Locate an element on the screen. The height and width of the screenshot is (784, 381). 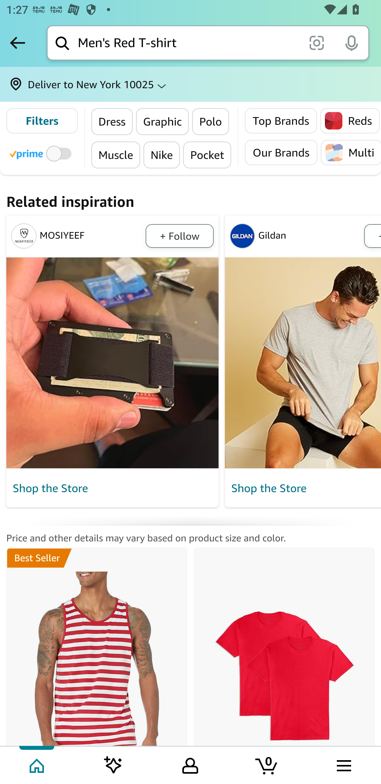
Content Image is located at coordinates (303, 363).